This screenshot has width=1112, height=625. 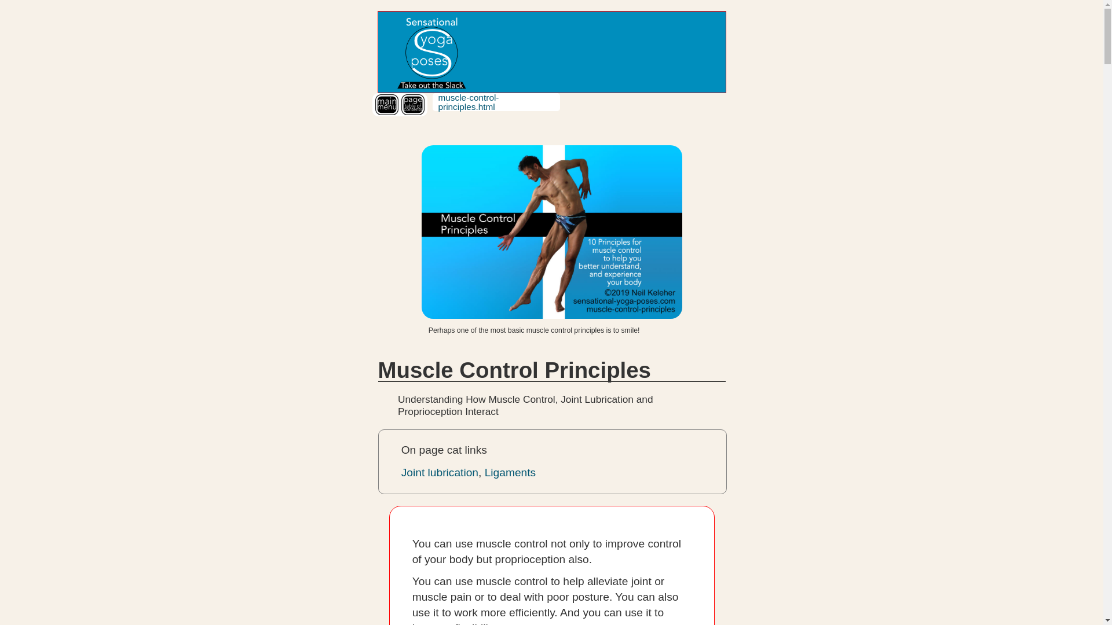 What do you see at coordinates (430, 52) in the screenshot?
I see `Home` at bounding box center [430, 52].